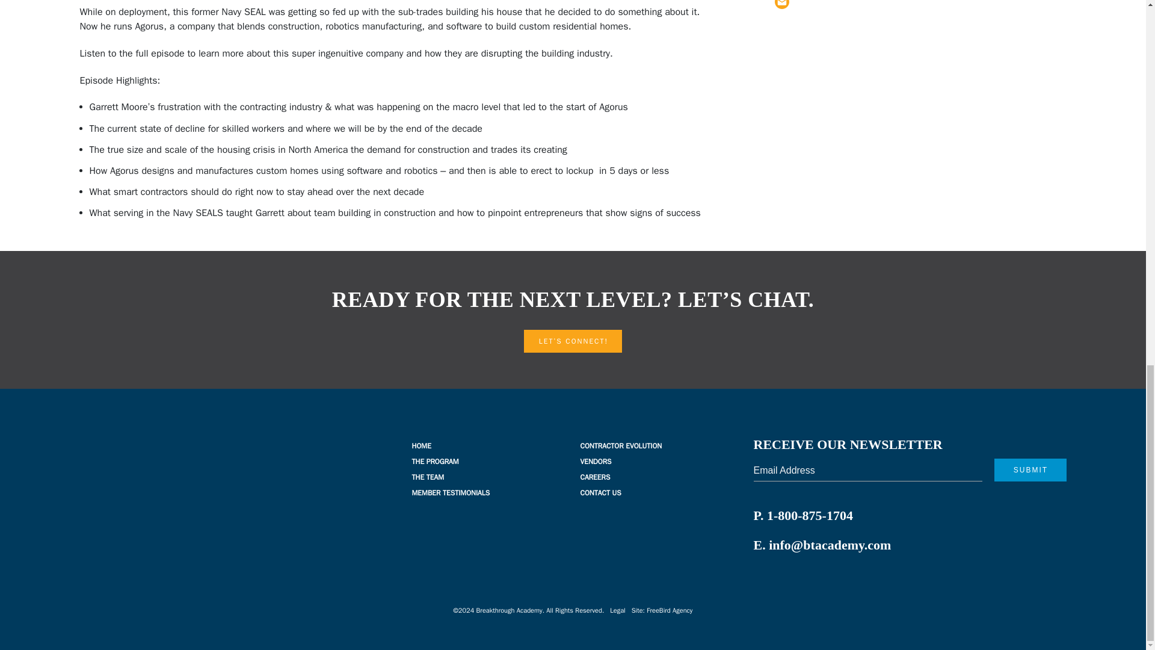 The height and width of the screenshot is (650, 1155). What do you see at coordinates (434, 462) in the screenshot?
I see `THE PROGRAM` at bounding box center [434, 462].